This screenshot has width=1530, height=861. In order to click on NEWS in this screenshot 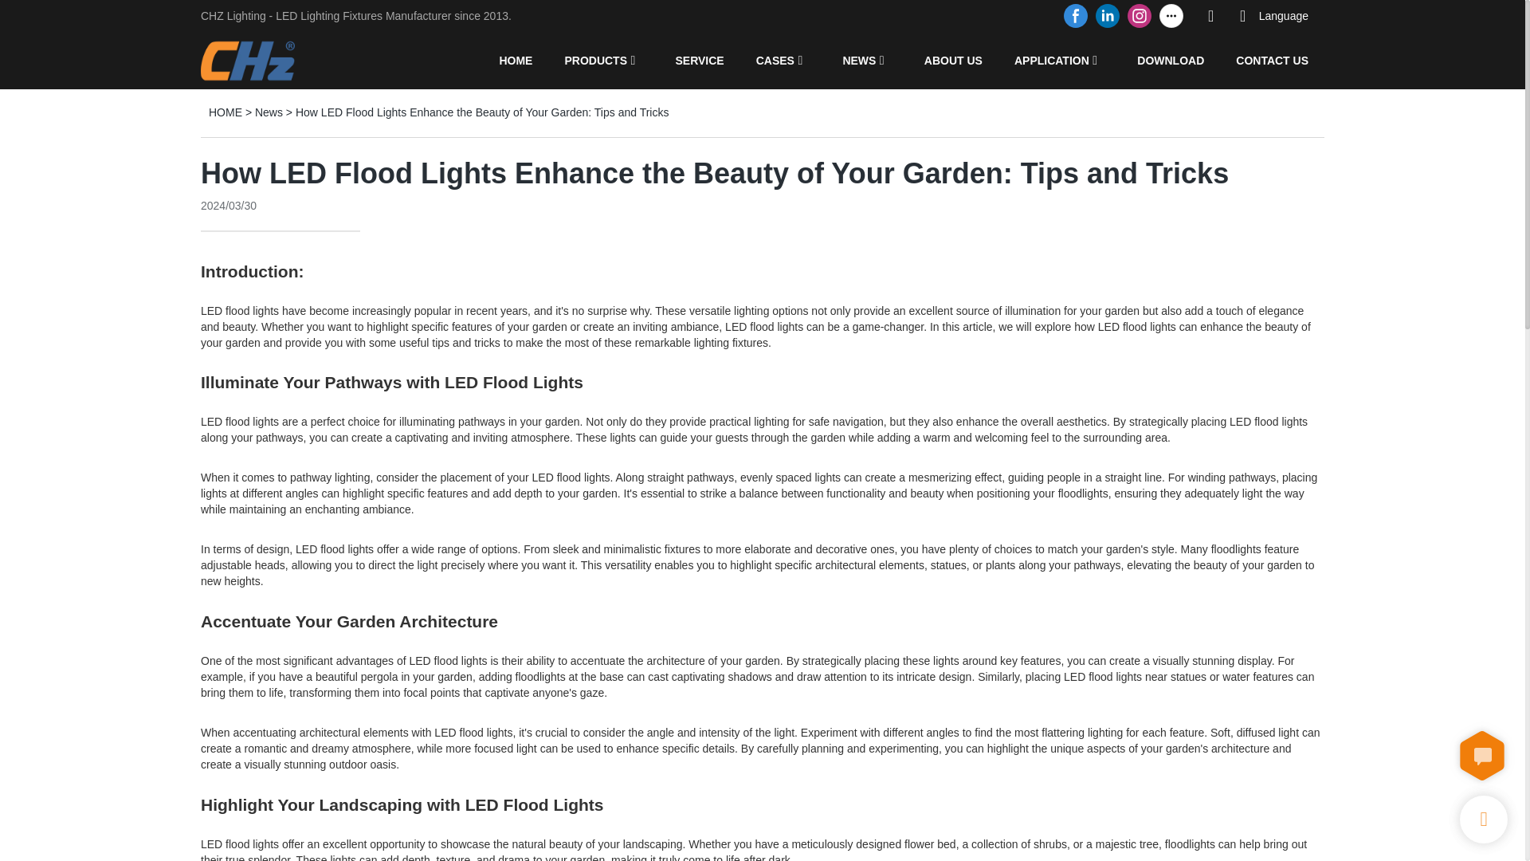, I will do `click(859, 60)`.